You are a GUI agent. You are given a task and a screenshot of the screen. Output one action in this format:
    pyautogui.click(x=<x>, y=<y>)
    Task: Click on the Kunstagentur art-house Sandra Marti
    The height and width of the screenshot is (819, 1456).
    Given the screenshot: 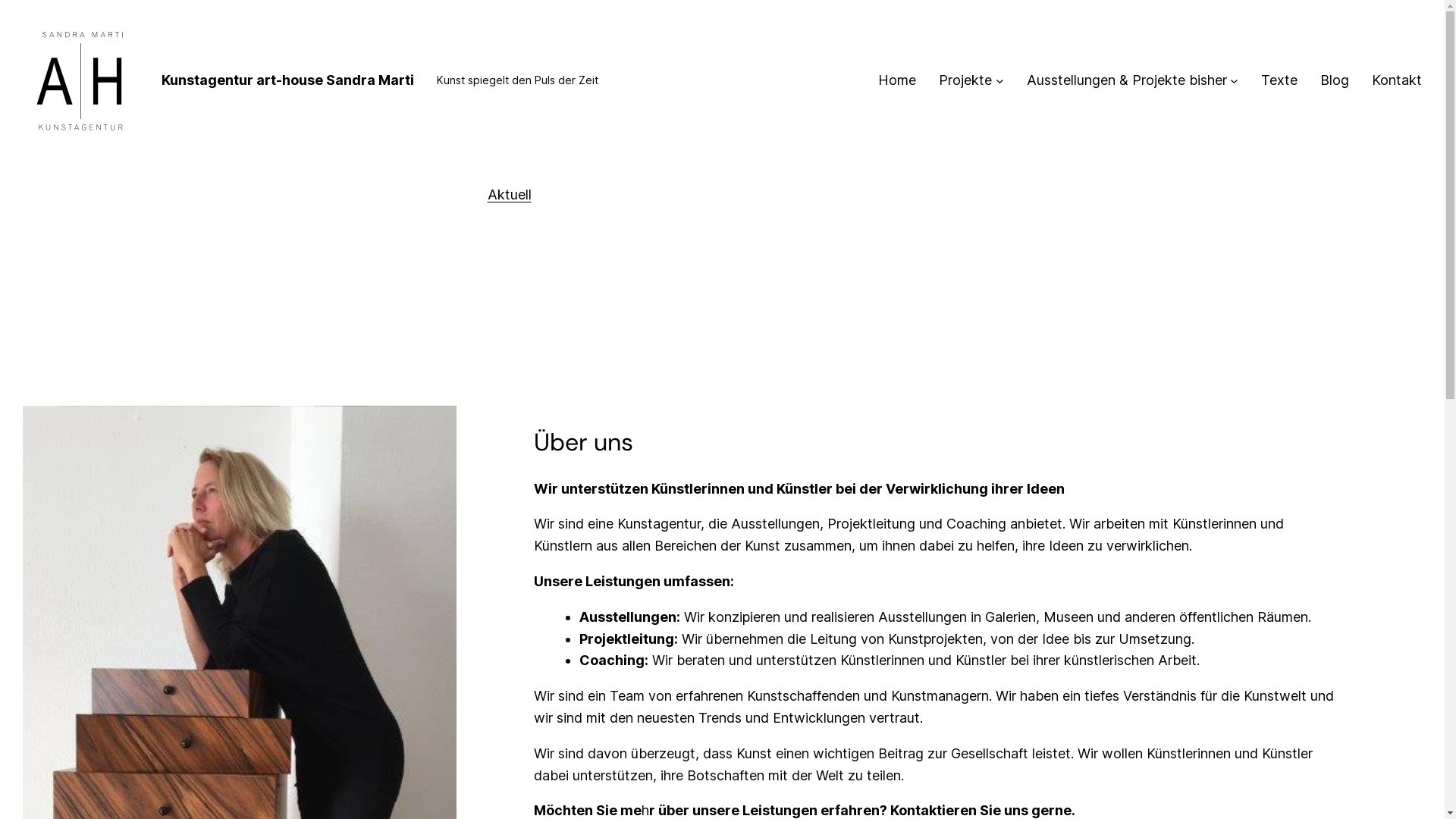 What is the action you would take?
    pyautogui.click(x=288, y=80)
    